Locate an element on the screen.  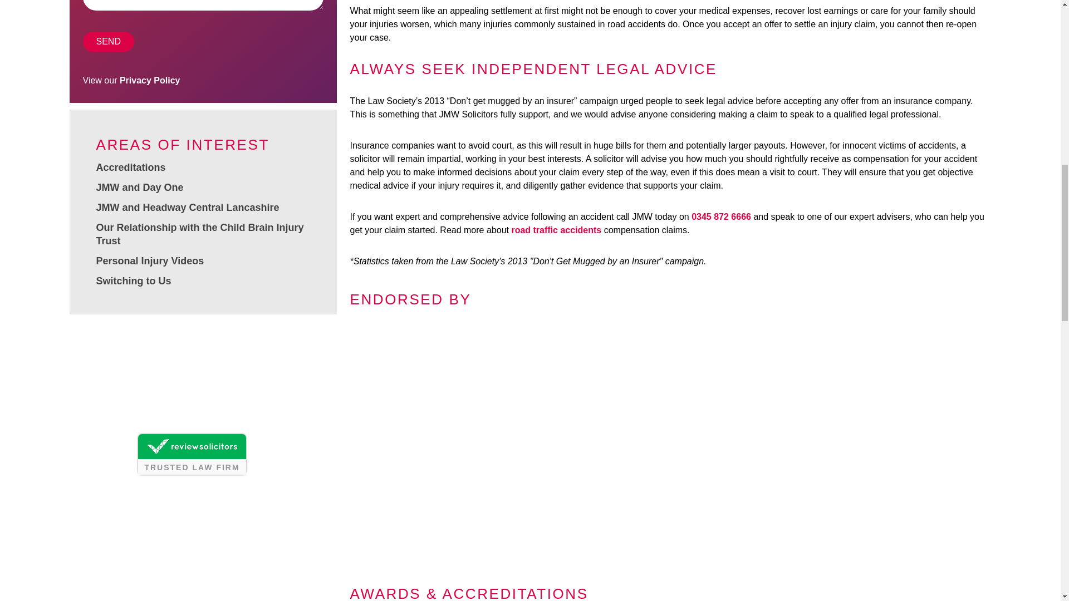
Personal Injury Videos is located at coordinates (150, 261).